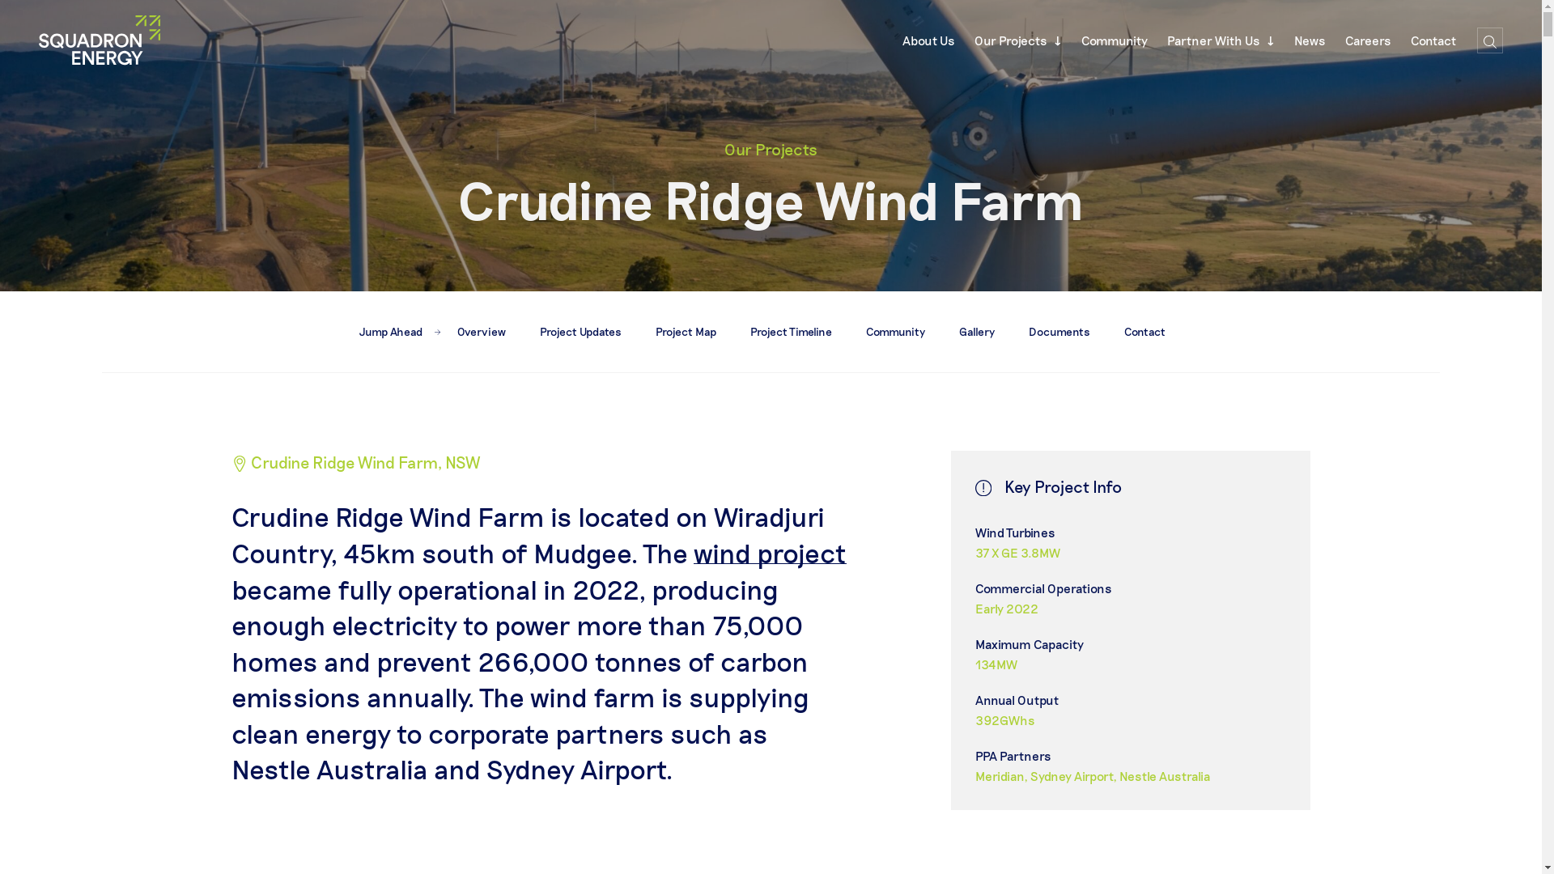 This screenshot has height=874, width=1554. Describe the element at coordinates (895, 332) in the screenshot. I see `Community` at that location.